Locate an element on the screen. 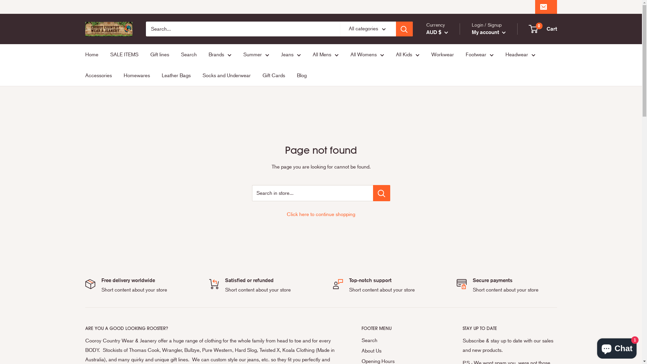  TTD is located at coordinates (102, 300).